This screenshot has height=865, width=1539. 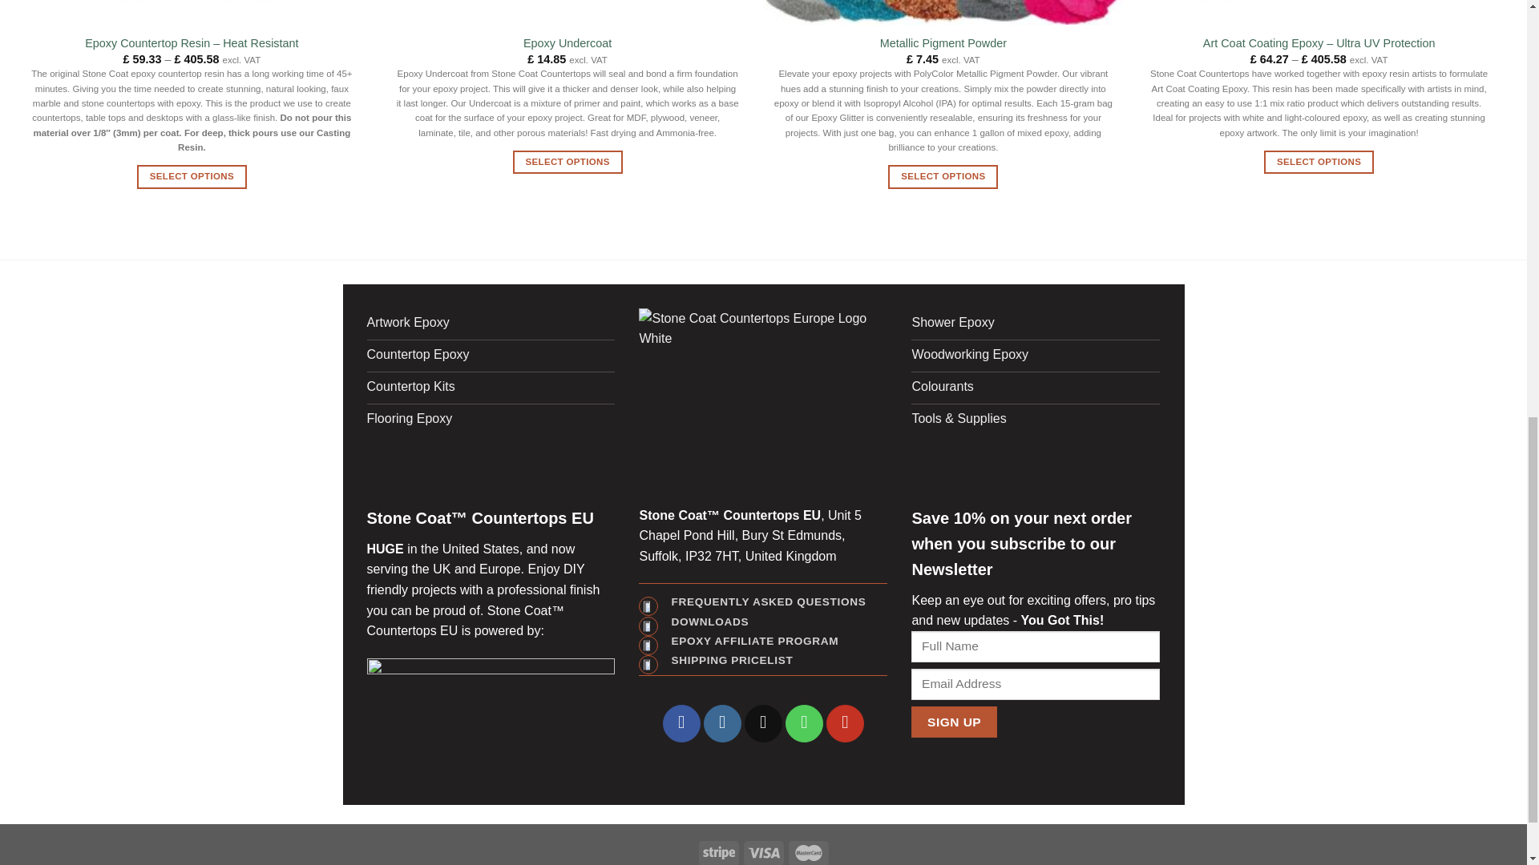 I want to click on Follow on YouTube, so click(x=845, y=723).